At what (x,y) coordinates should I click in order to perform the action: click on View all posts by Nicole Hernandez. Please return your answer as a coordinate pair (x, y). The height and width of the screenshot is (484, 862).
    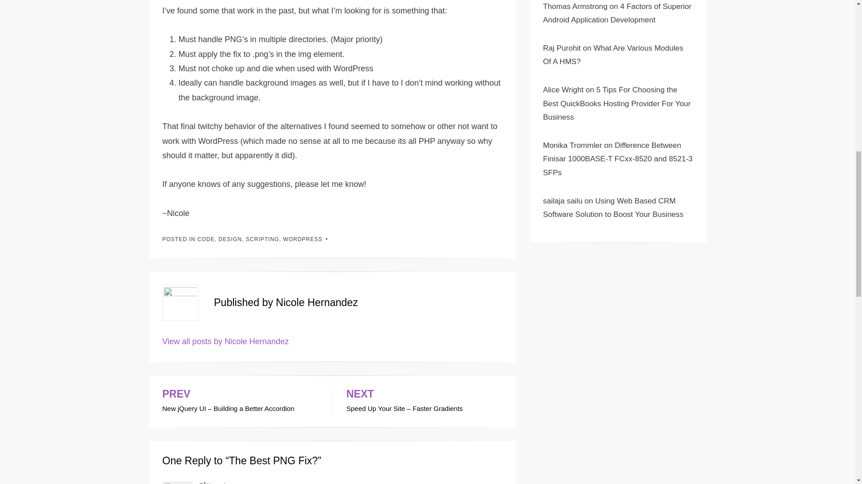
    Looking at the image, I should click on (225, 341).